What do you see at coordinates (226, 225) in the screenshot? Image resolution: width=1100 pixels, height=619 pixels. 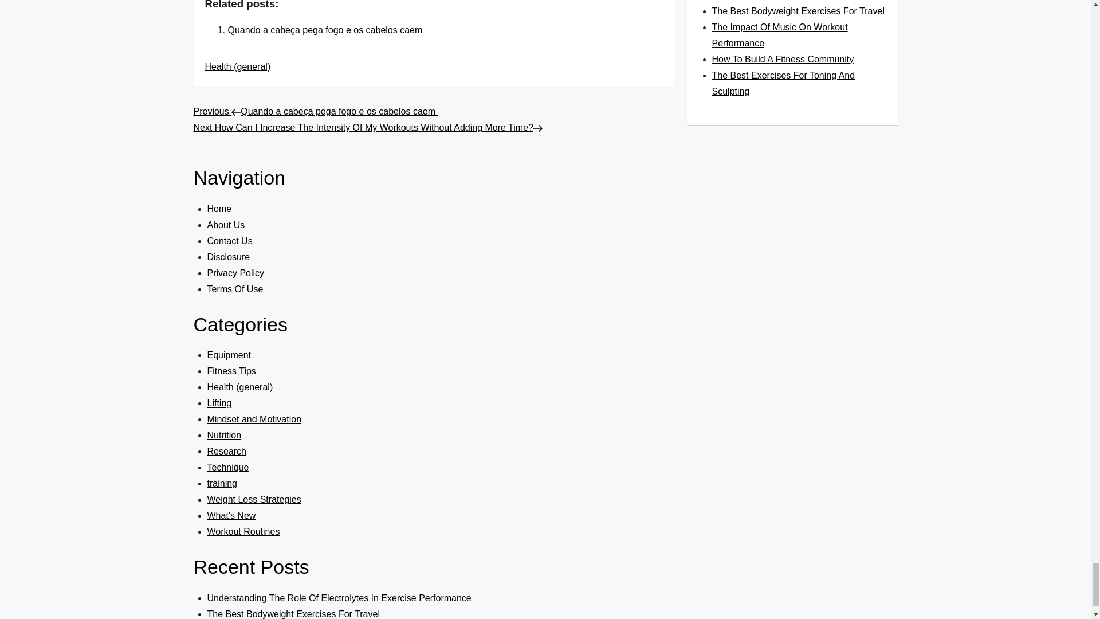 I see `About Us` at bounding box center [226, 225].